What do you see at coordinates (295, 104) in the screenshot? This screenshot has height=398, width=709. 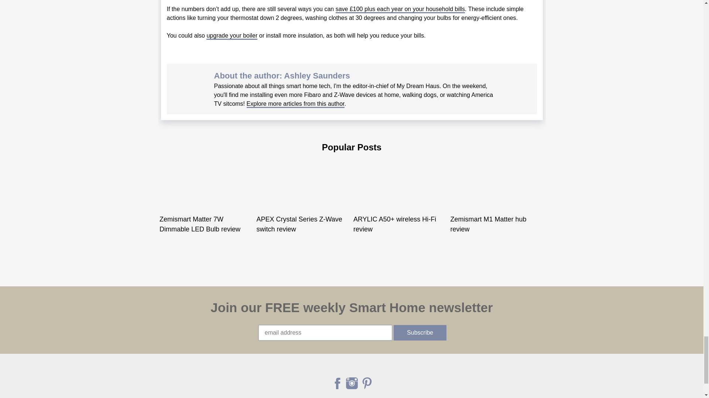 I see `Explore more articles from this author` at bounding box center [295, 104].